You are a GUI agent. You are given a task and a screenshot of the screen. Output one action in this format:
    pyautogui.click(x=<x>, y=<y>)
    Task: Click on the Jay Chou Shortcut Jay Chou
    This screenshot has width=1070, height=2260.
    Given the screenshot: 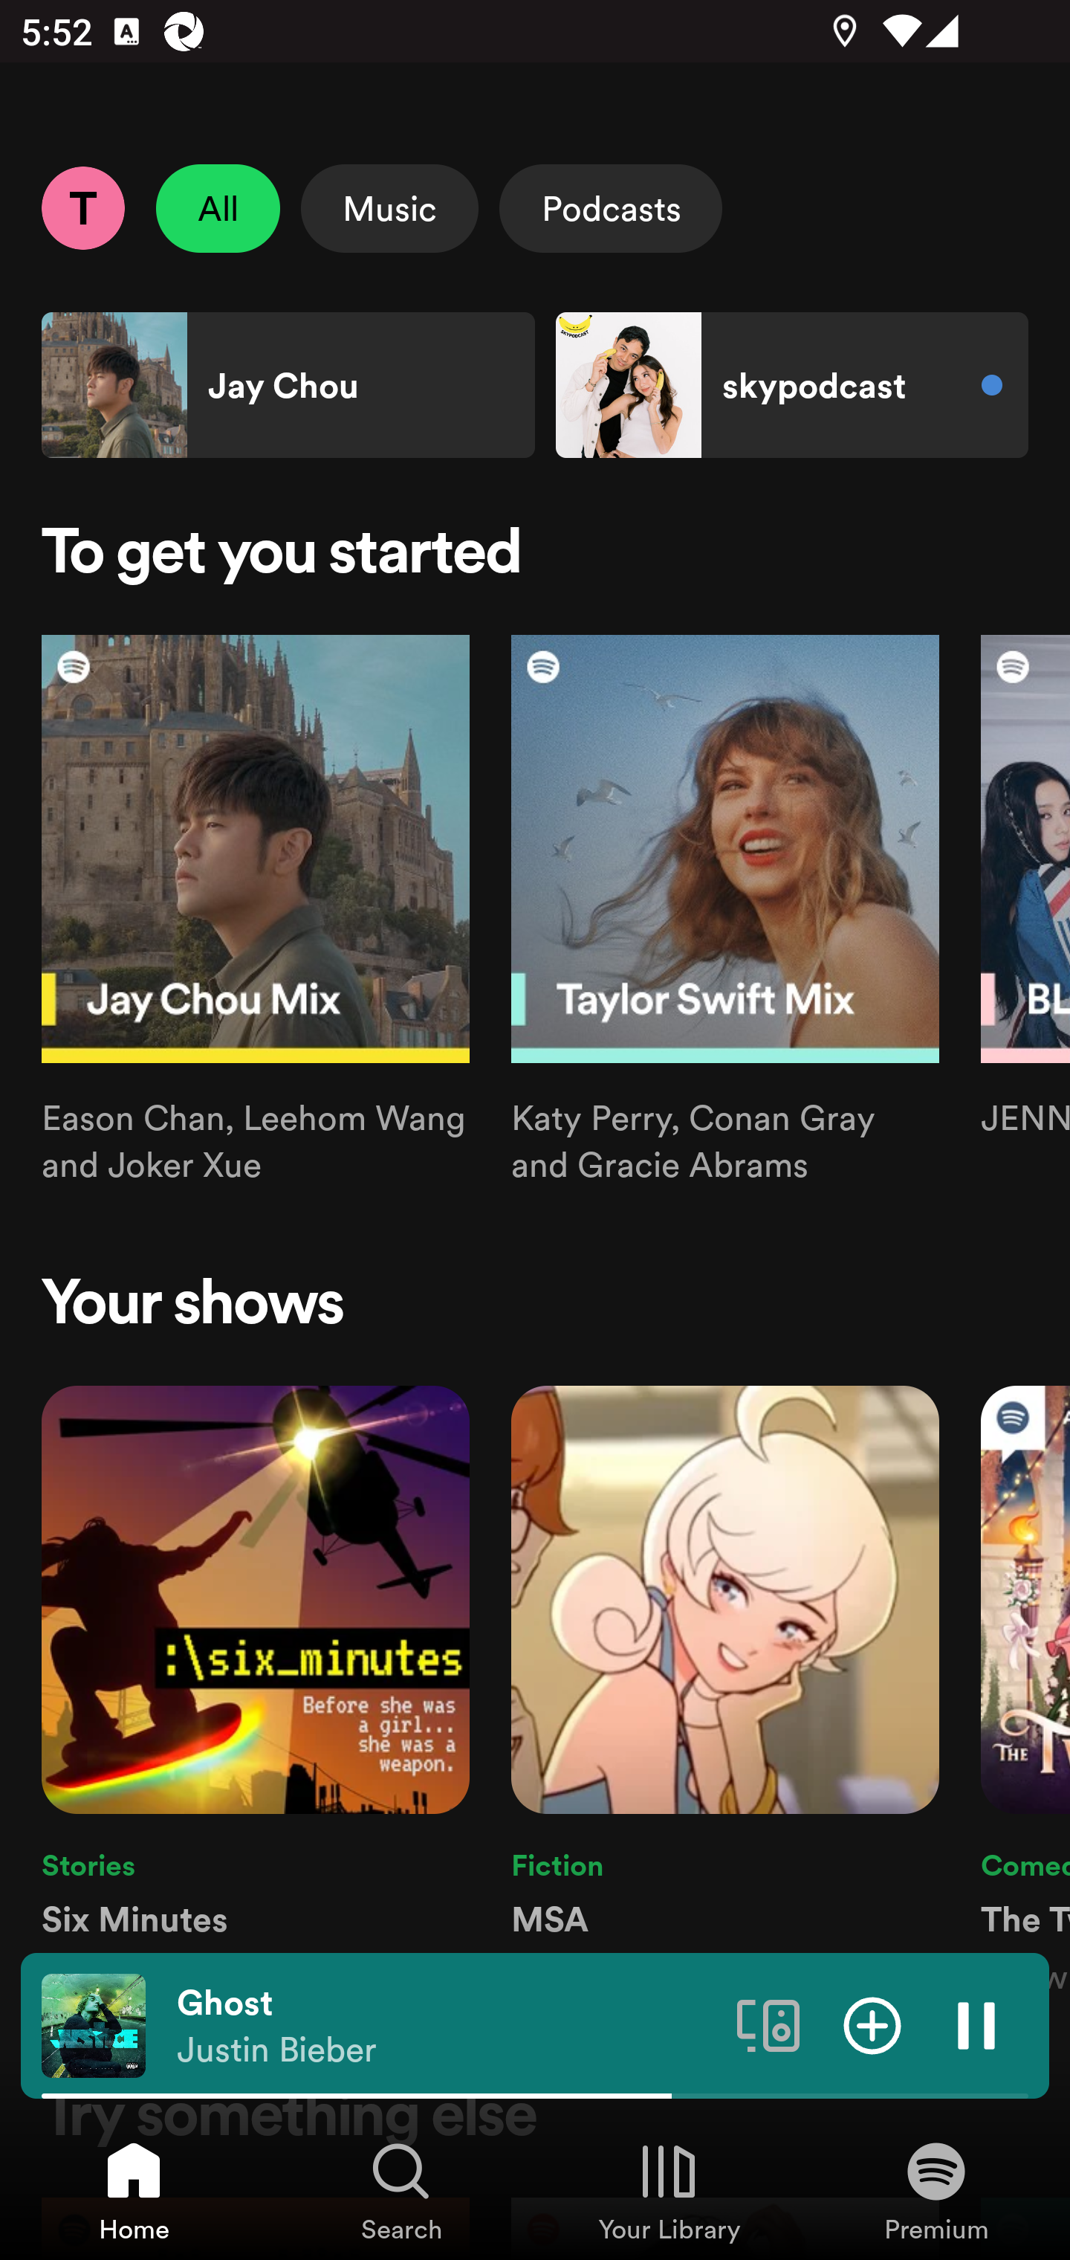 What is the action you would take?
    pyautogui.click(x=288, y=385)
    